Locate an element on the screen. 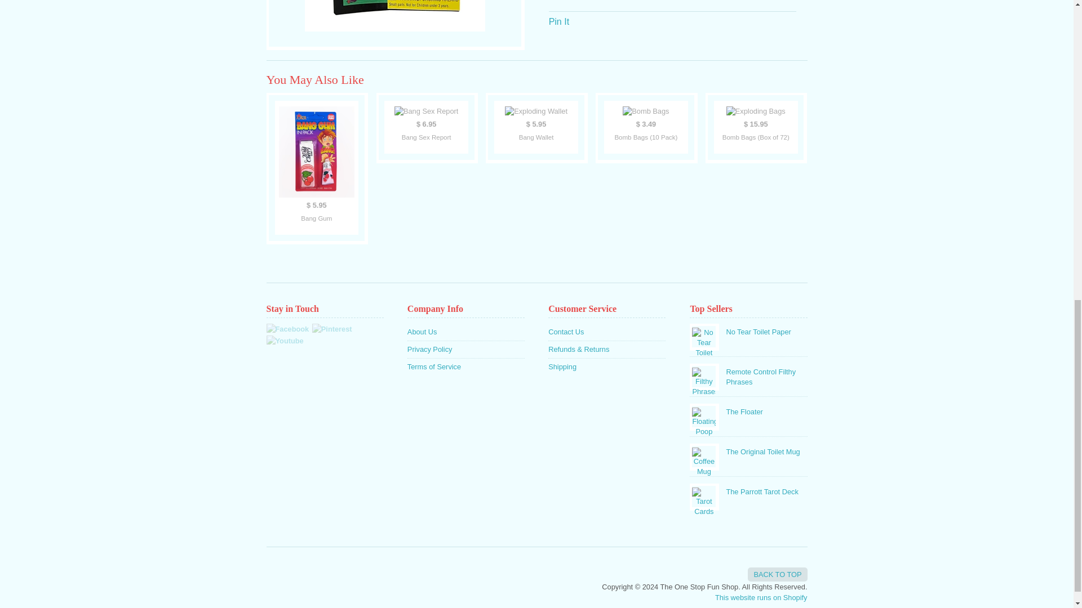  Bang Wallet is located at coordinates (536, 127).